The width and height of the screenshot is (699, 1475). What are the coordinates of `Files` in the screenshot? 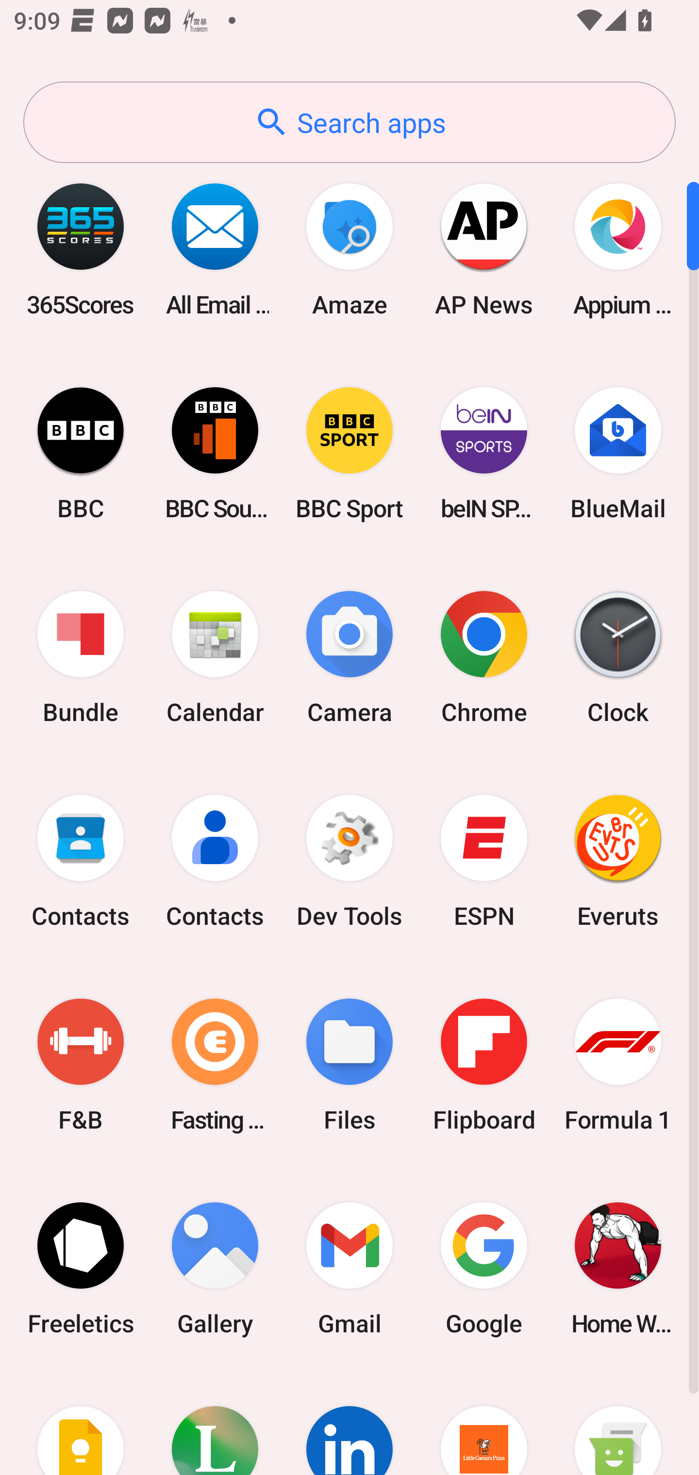 It's located at (349, 1065).